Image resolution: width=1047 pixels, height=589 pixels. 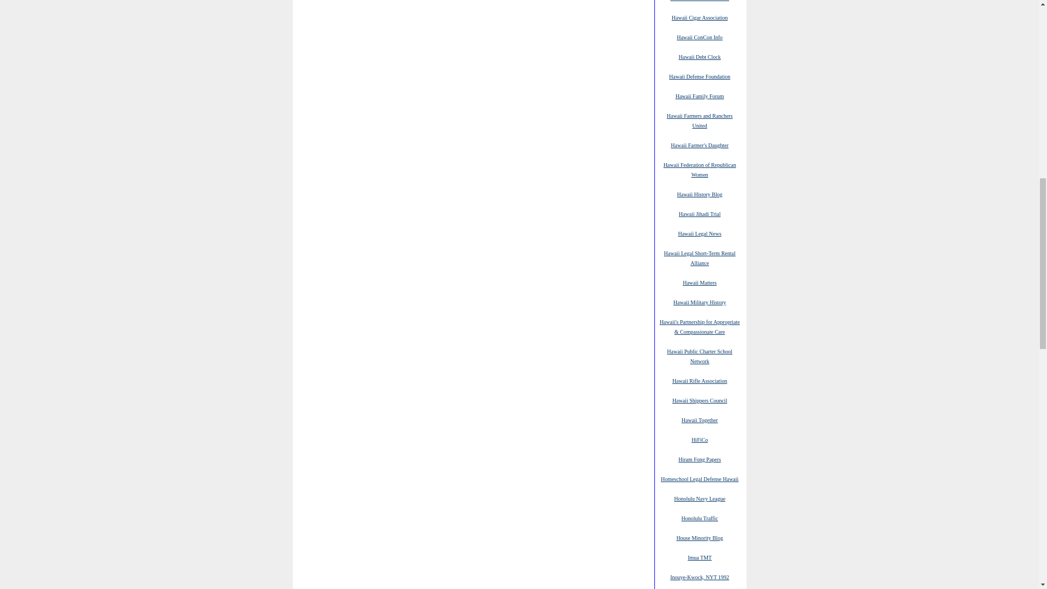 What do you see at coordinates (700, 95) in the screenshot?
I see `Hawaii Family Forum` at bounding box center [700, 95].